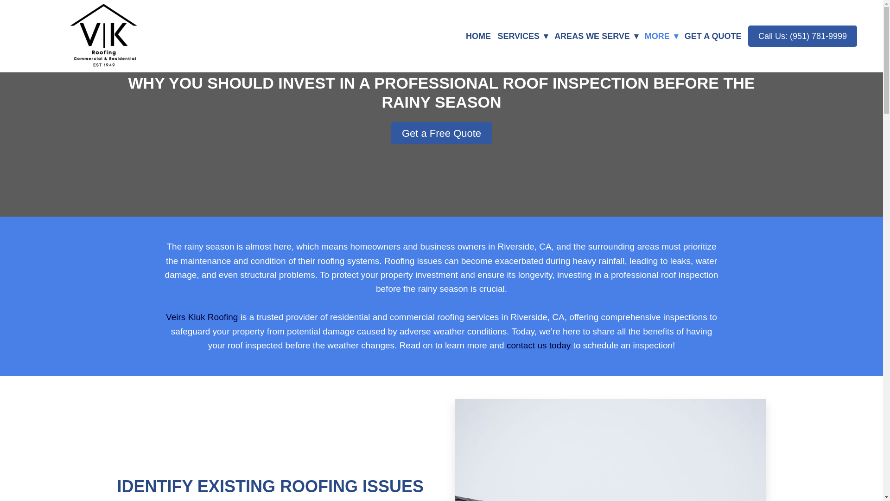  What do you see at coordinates (610, 450) in the screenshot?
I see `torn section of shingles` at bounding box center [610, 450].